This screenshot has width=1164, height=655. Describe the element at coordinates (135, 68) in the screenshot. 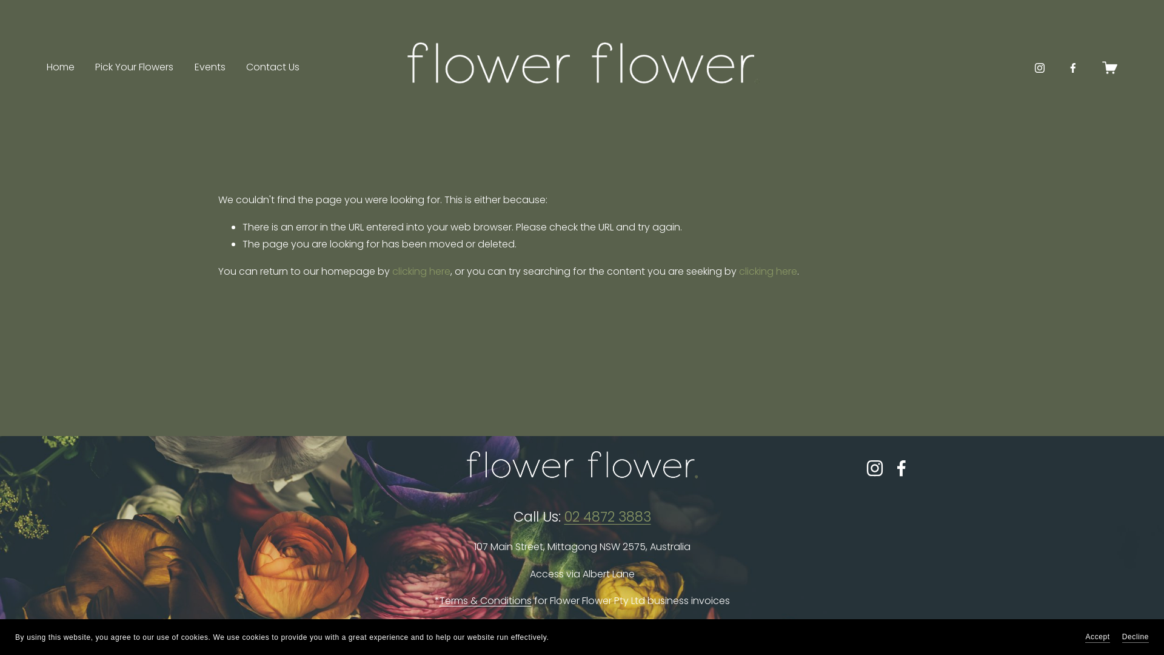

I see `Pick Your Flowers` at that location.